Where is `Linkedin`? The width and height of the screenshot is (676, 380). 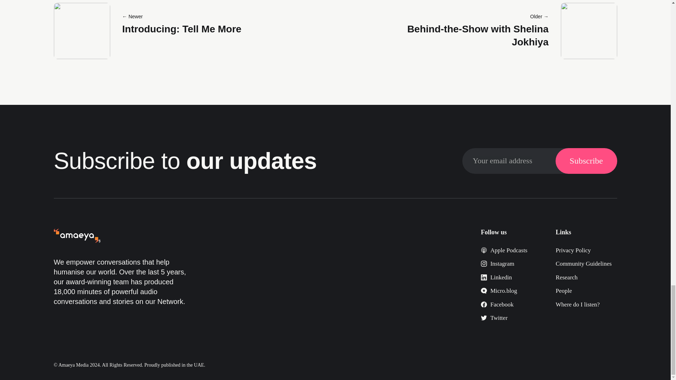
Linkedin is located at coordinates (496, 277).